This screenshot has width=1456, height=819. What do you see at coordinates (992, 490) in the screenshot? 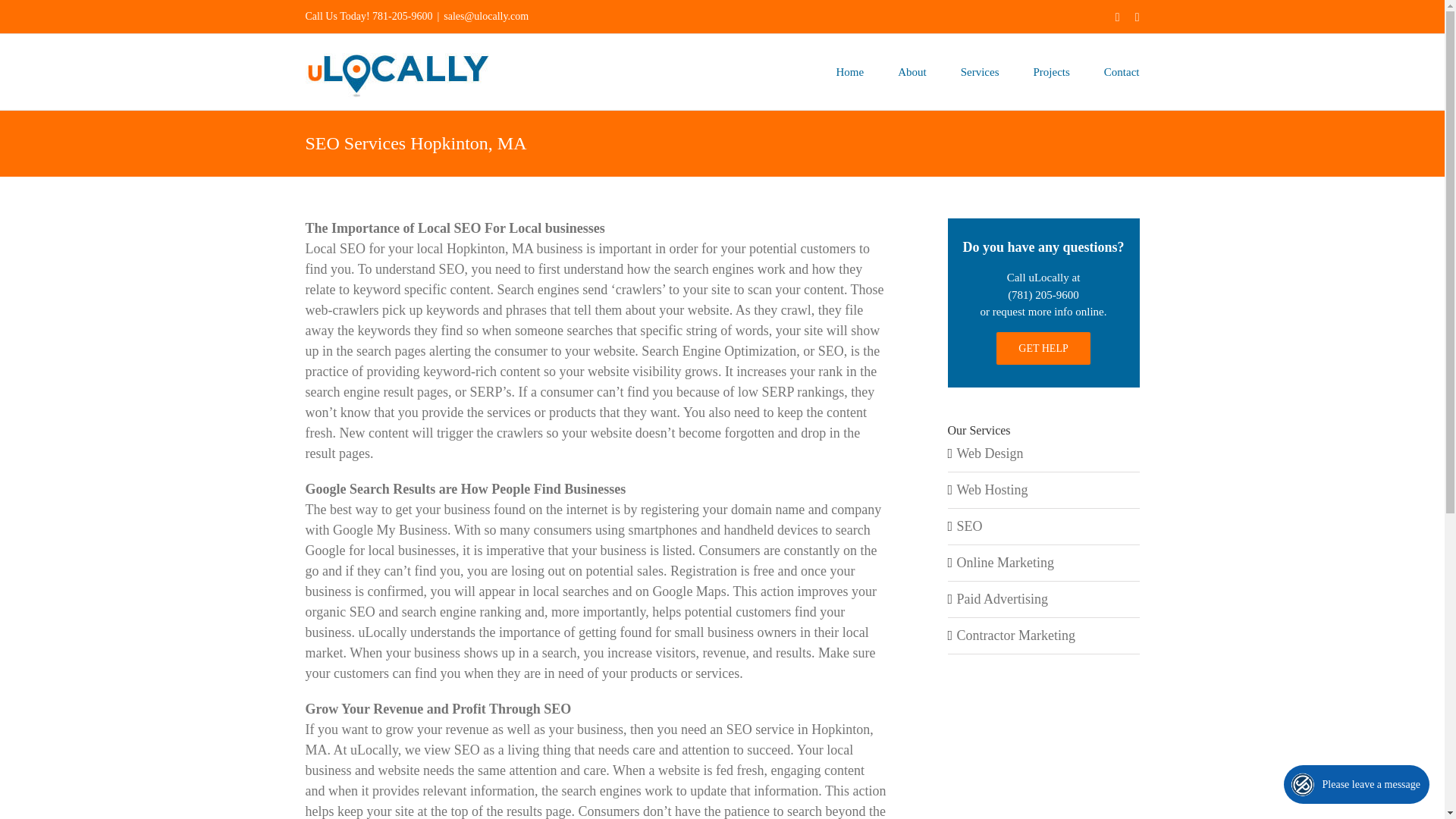
I see `Web Hosting` at bounding box center [992, 490].